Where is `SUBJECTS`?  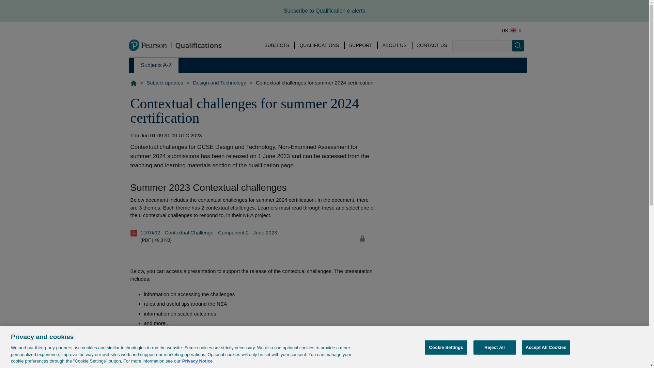
SUBJECTS is located at coordinates (277, 45).